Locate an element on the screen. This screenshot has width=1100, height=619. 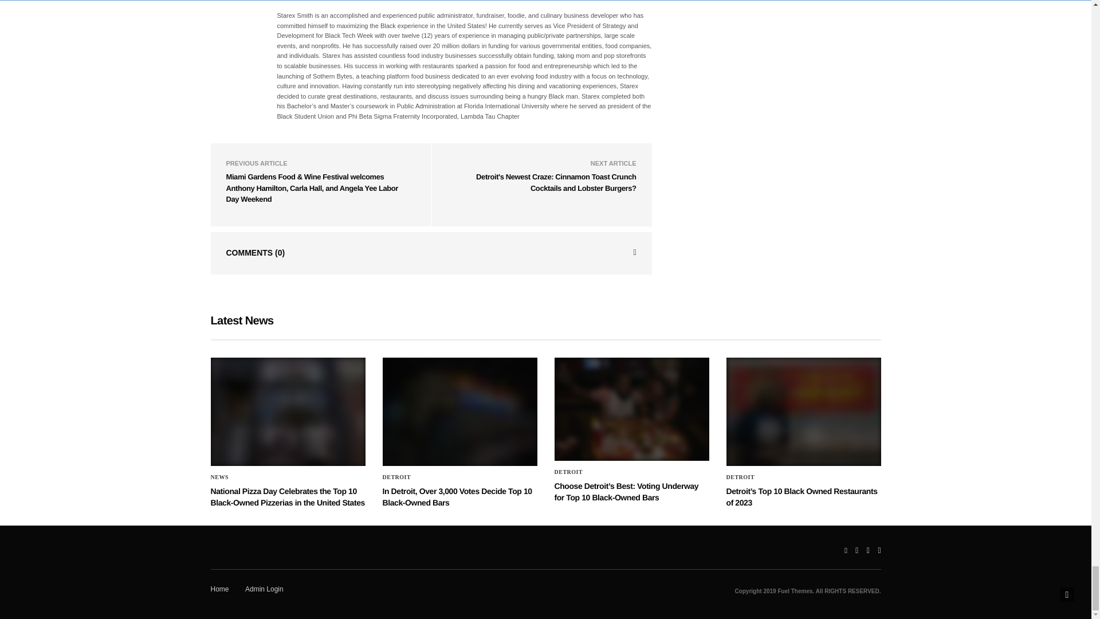
News is located at coordinates (220, 477).